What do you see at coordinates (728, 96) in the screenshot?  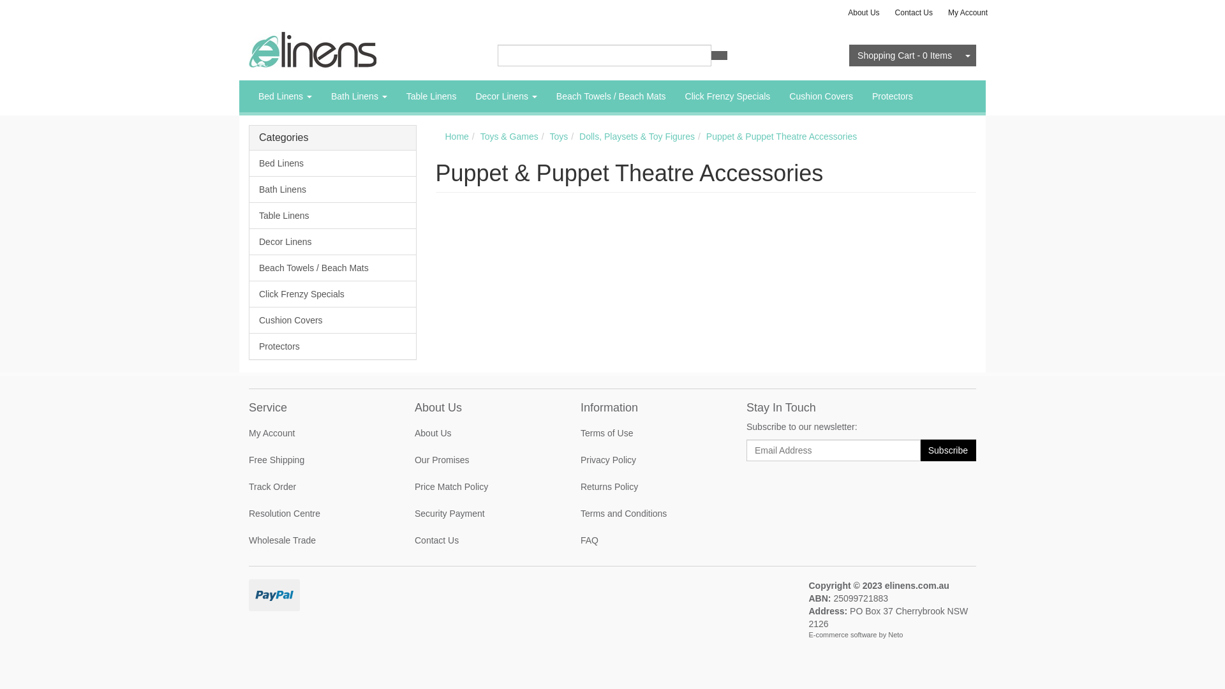 I see `Click Frenzy Specials` at bounding box center [728, 96].